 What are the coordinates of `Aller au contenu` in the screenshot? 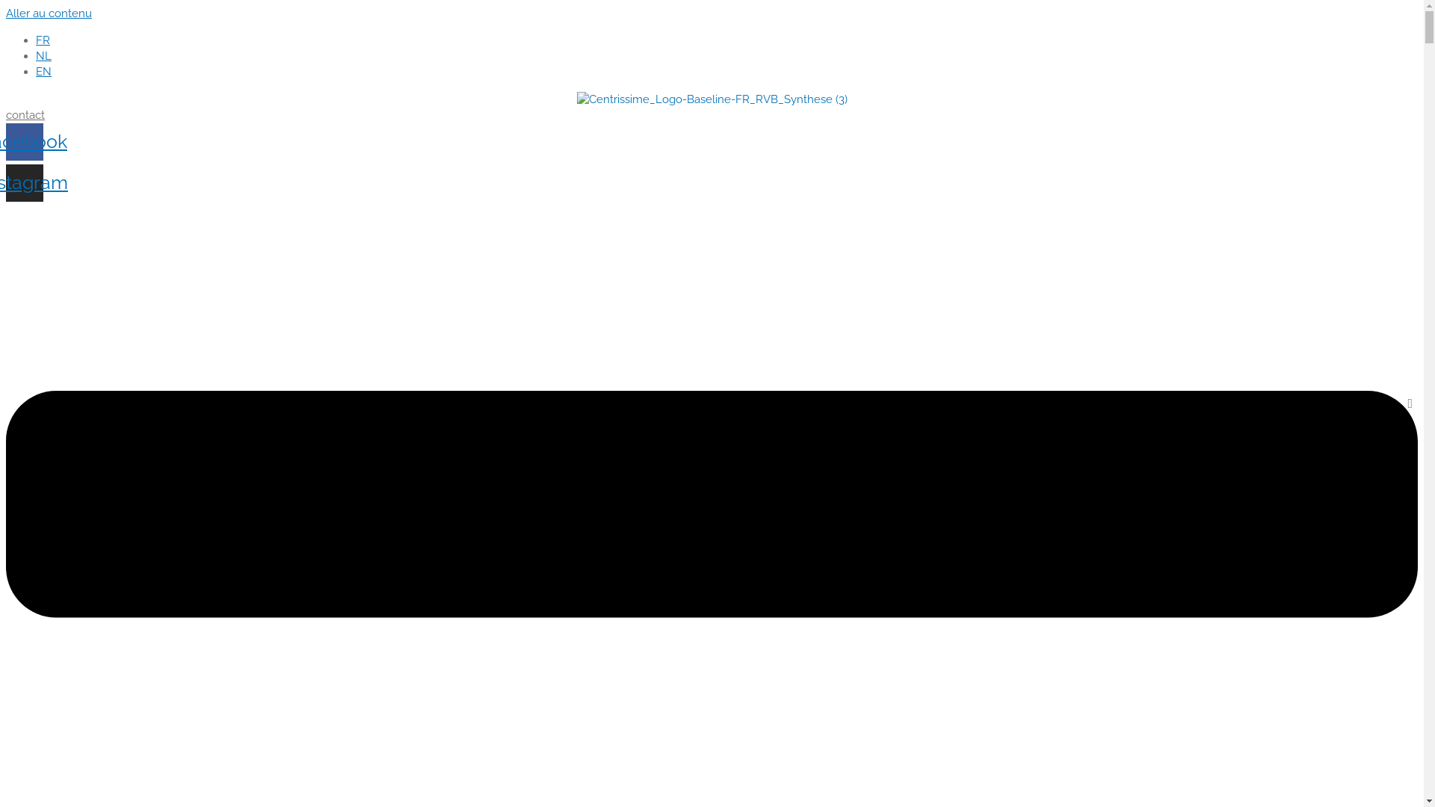 It's located at (49, 13).